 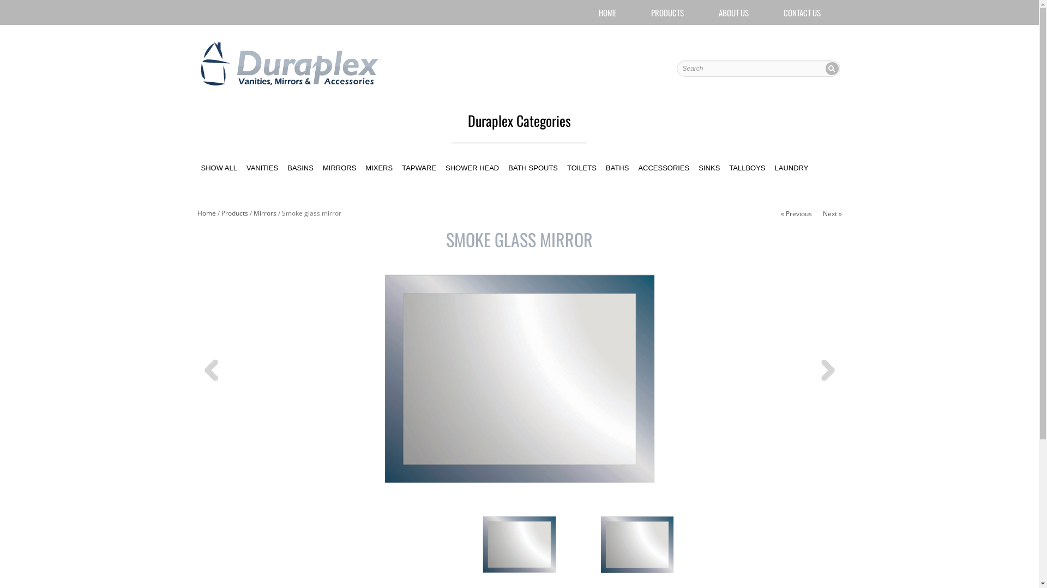 I want to click on TAPWARE, so click(x=419, y=168).